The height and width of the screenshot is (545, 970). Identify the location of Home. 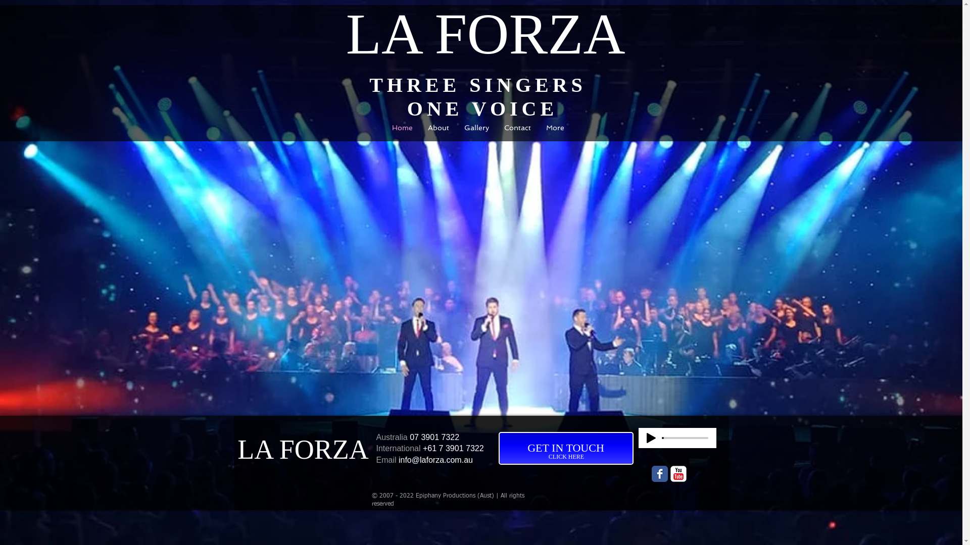
(402, 131).